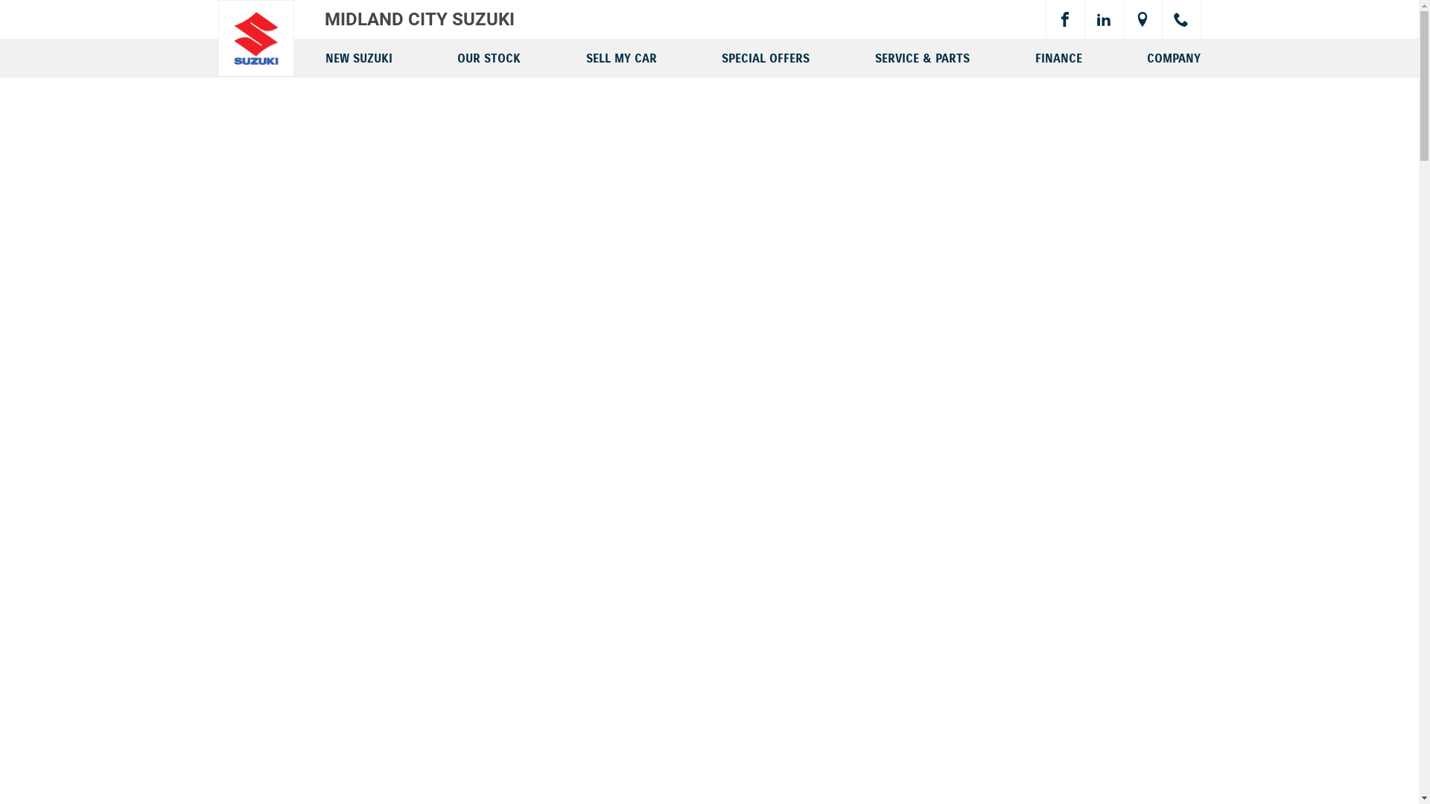 The image size is (1430, 804). I want to click on COMPANY, so click(1174, 57).